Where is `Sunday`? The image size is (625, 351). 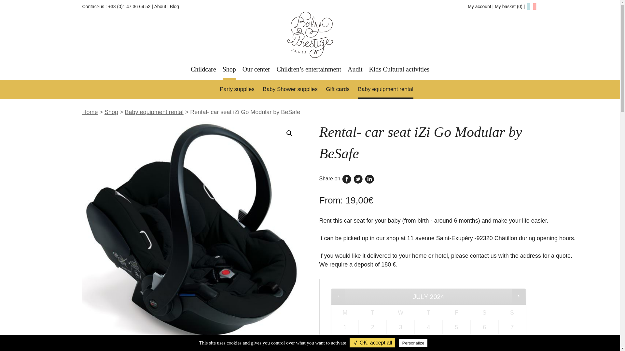 Sunday is located at coordinates (512, 313).